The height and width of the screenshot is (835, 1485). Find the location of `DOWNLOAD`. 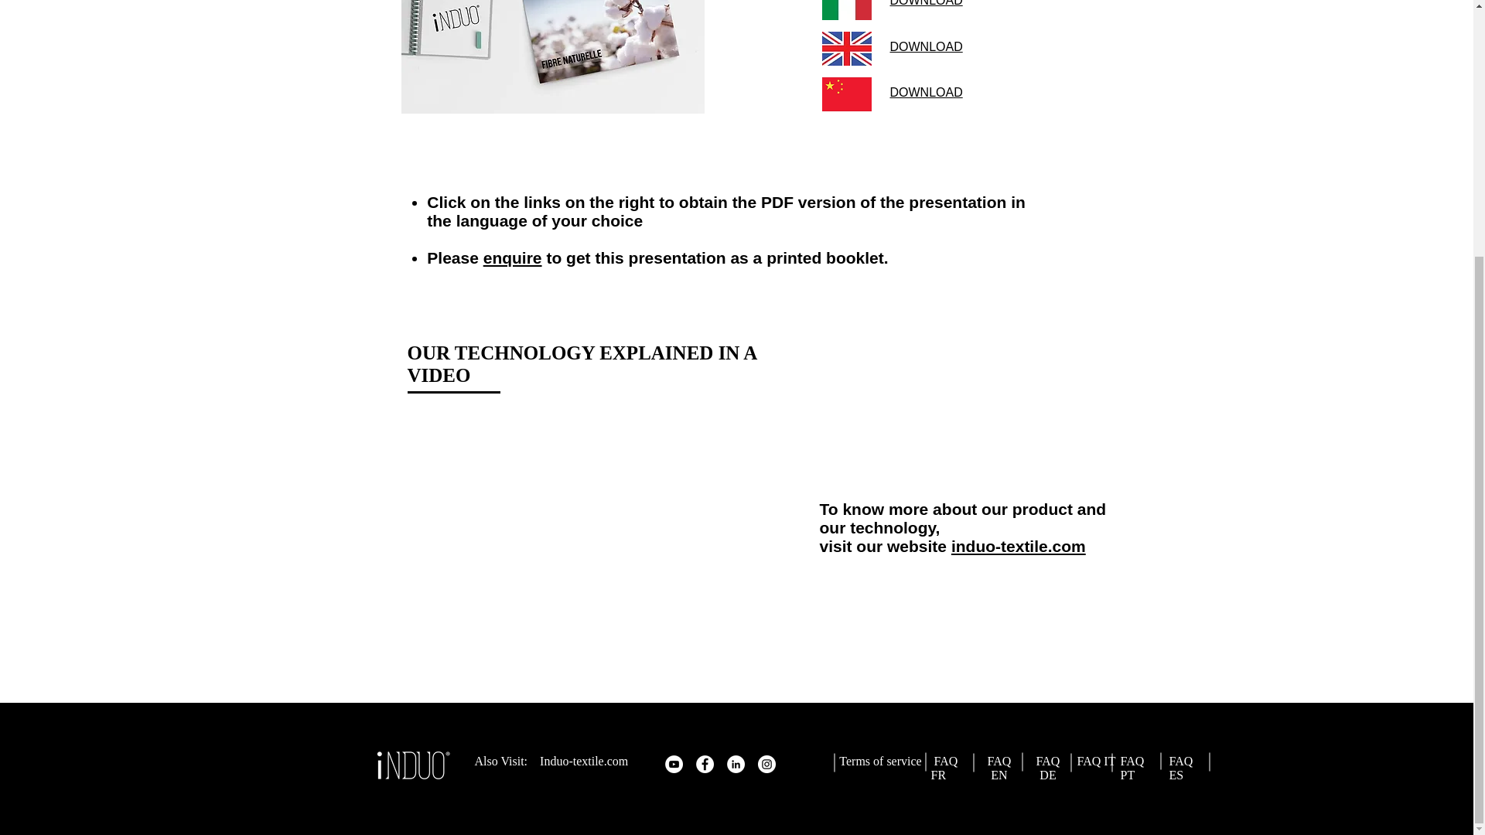

DOWNLOAD is located at coordinates (926, 3).